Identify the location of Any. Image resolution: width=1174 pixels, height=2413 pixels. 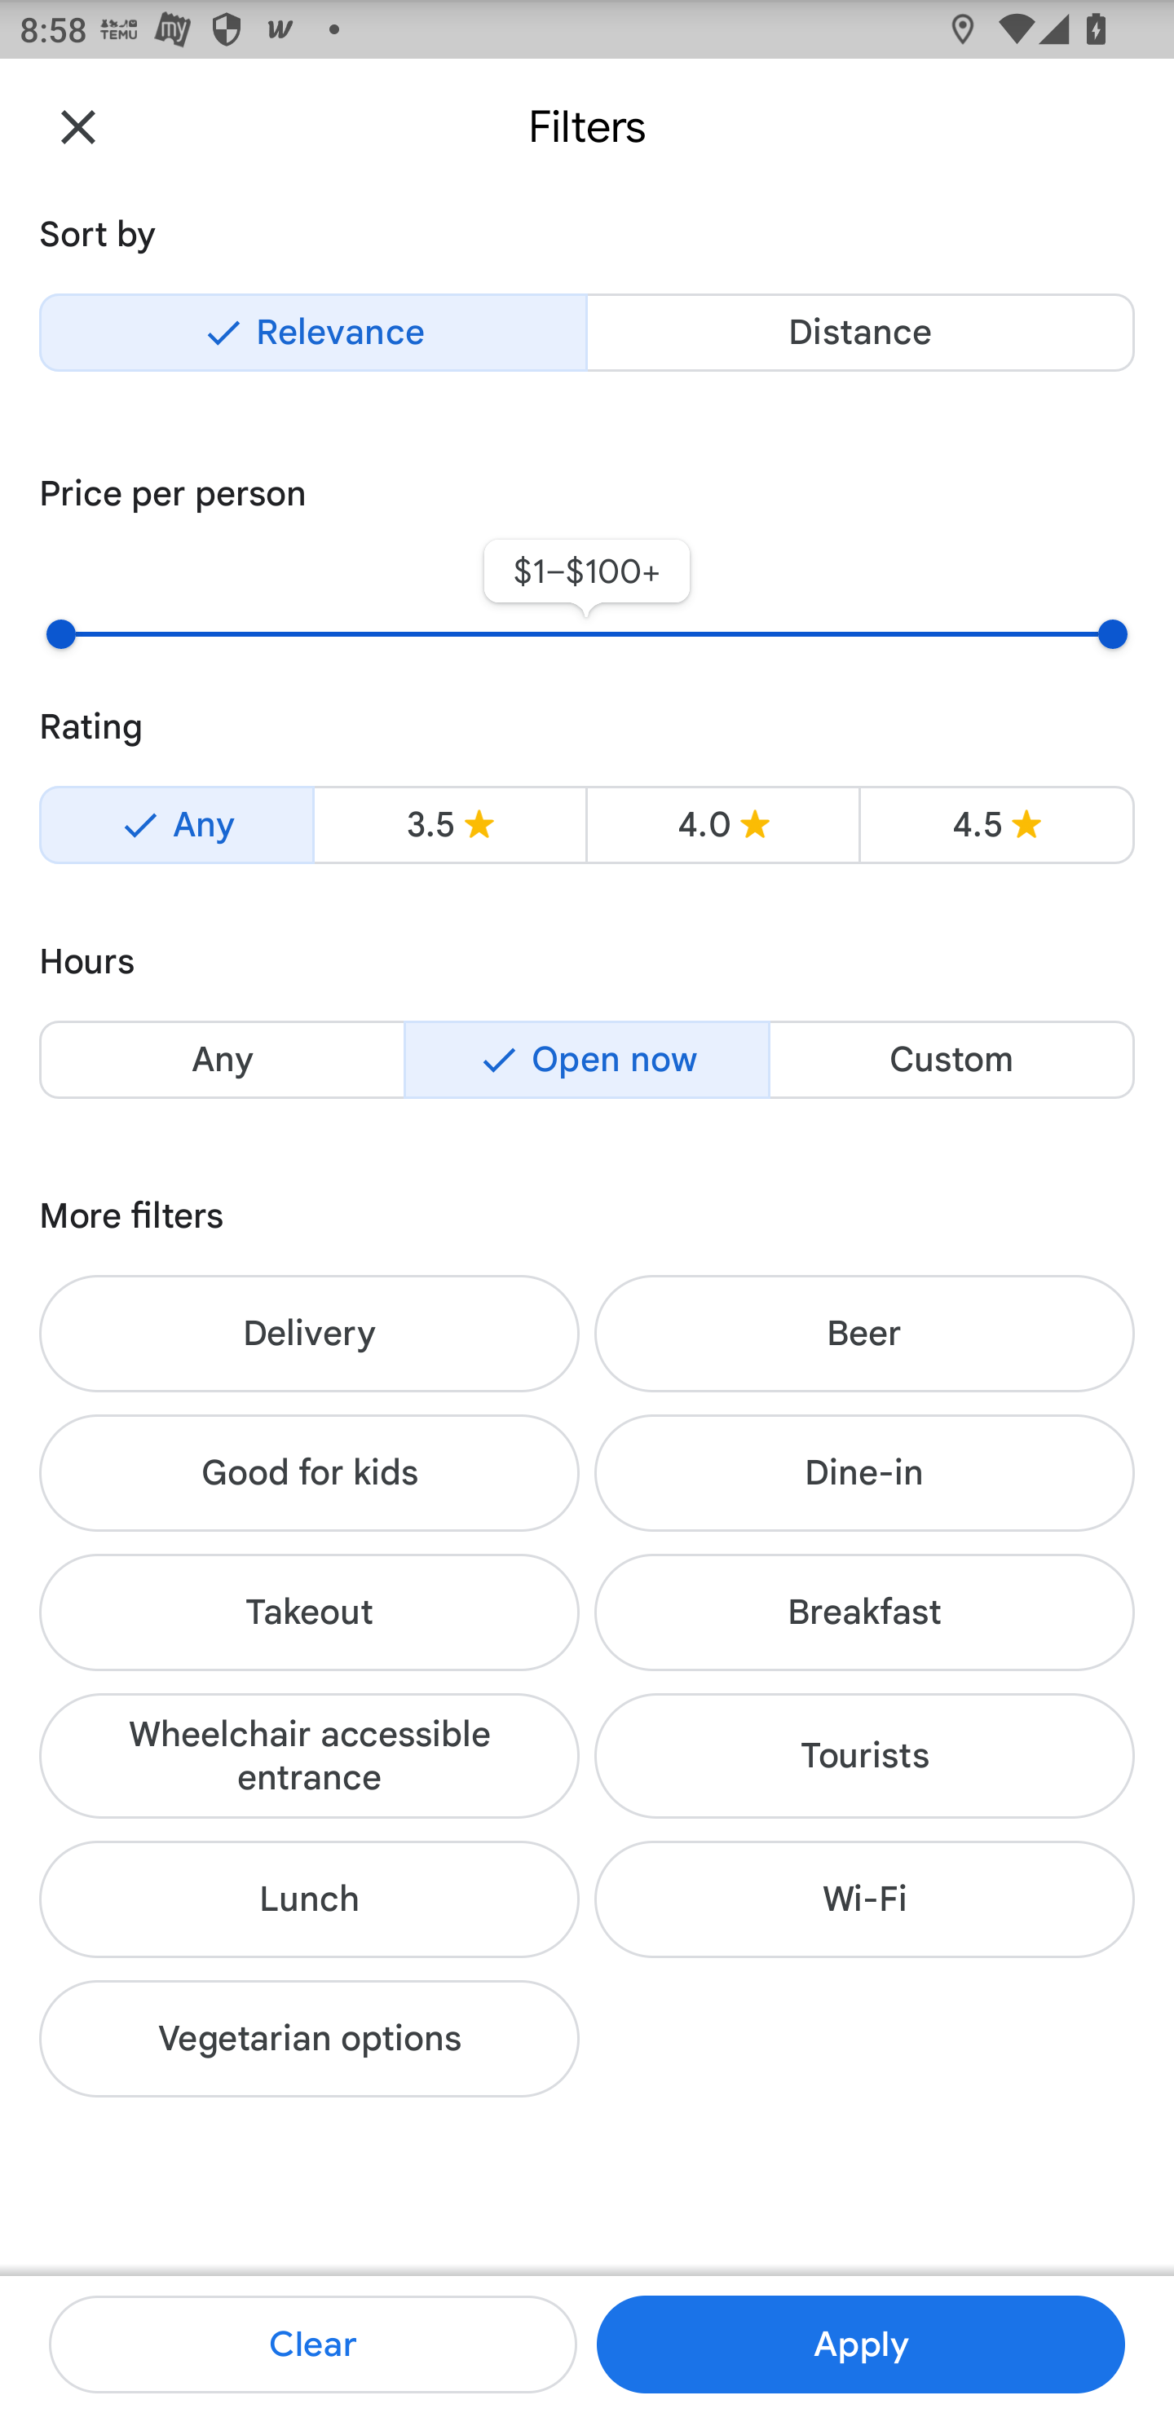
(176, 825).